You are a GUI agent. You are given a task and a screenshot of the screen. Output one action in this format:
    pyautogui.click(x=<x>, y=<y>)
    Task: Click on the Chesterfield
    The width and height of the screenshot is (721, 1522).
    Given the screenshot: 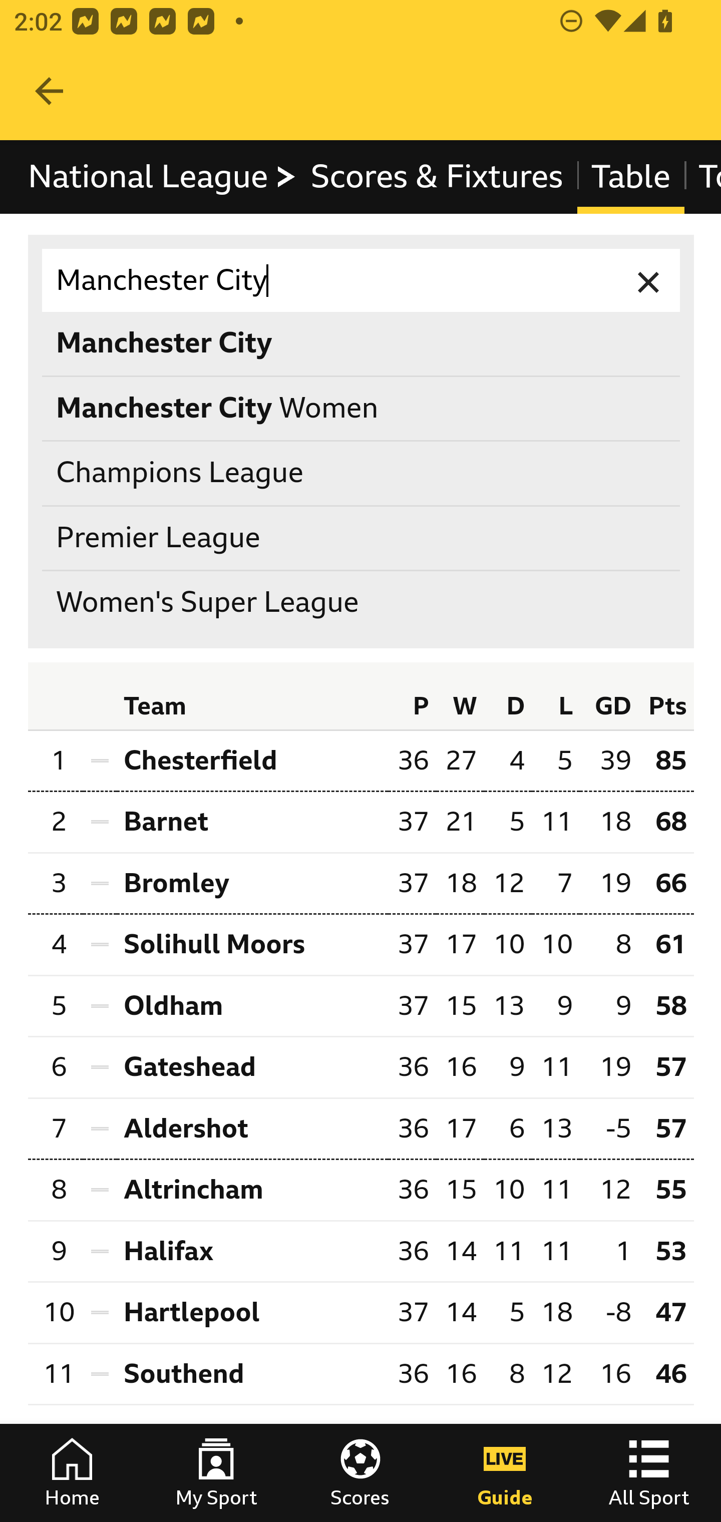 What is the action you would take?
    pyautogui.click(x=252, y=760)
    